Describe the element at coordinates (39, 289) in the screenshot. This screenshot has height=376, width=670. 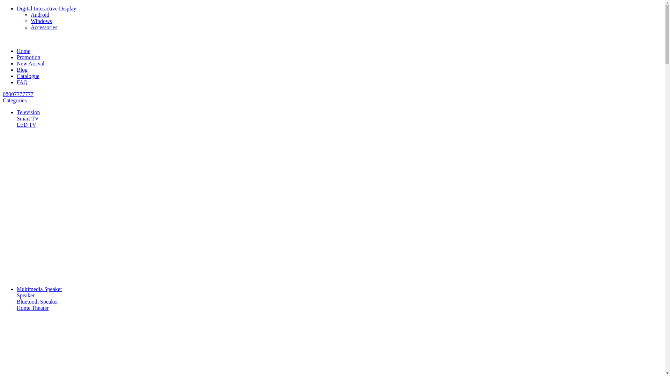
I see `Multimedia Speaker` at that location.